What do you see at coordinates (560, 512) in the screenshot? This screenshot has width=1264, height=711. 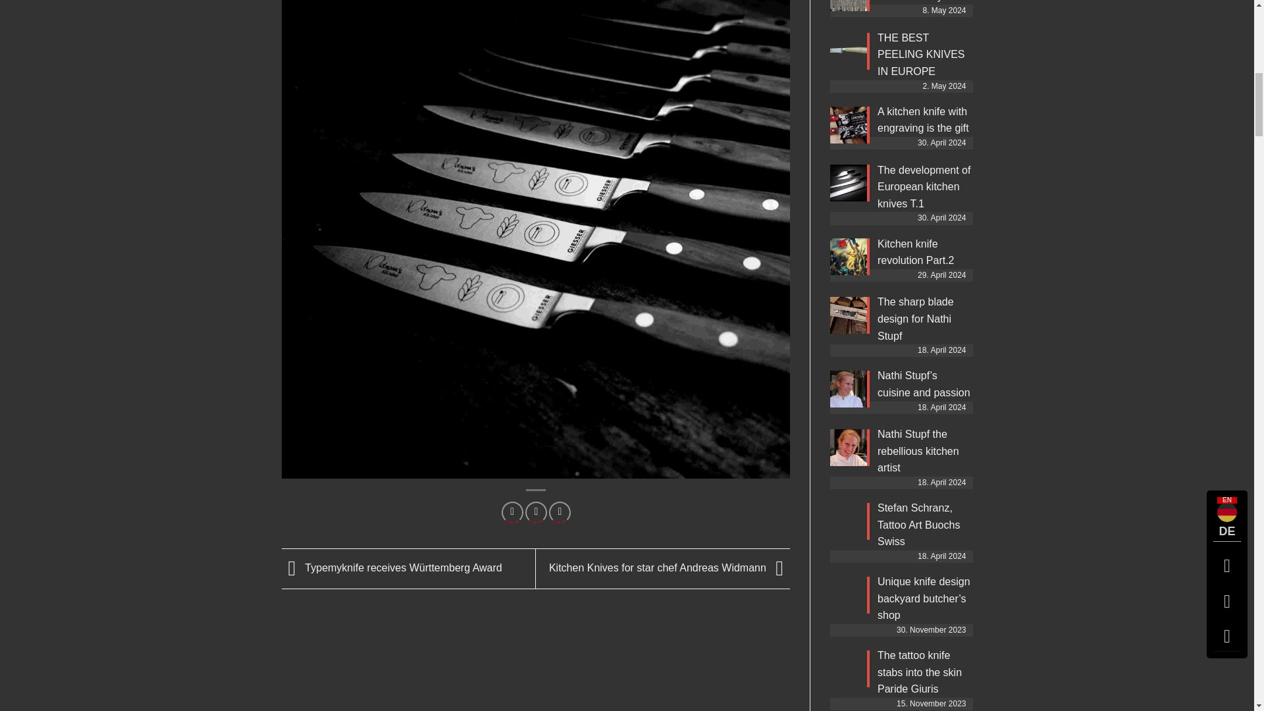 I see `Pin on Pinterest` at bounding box center [560, 512].